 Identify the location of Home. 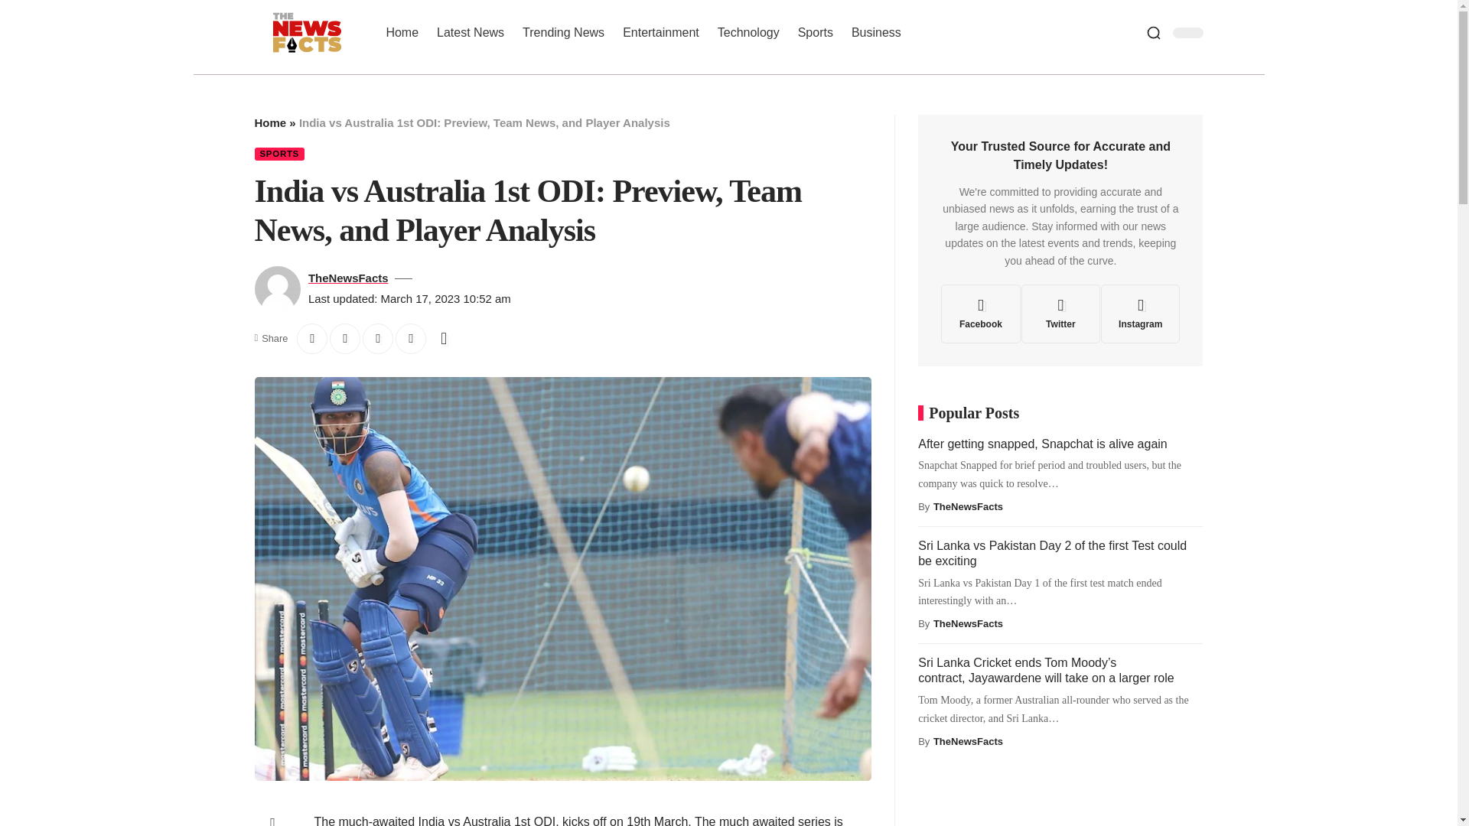
(270, 122).